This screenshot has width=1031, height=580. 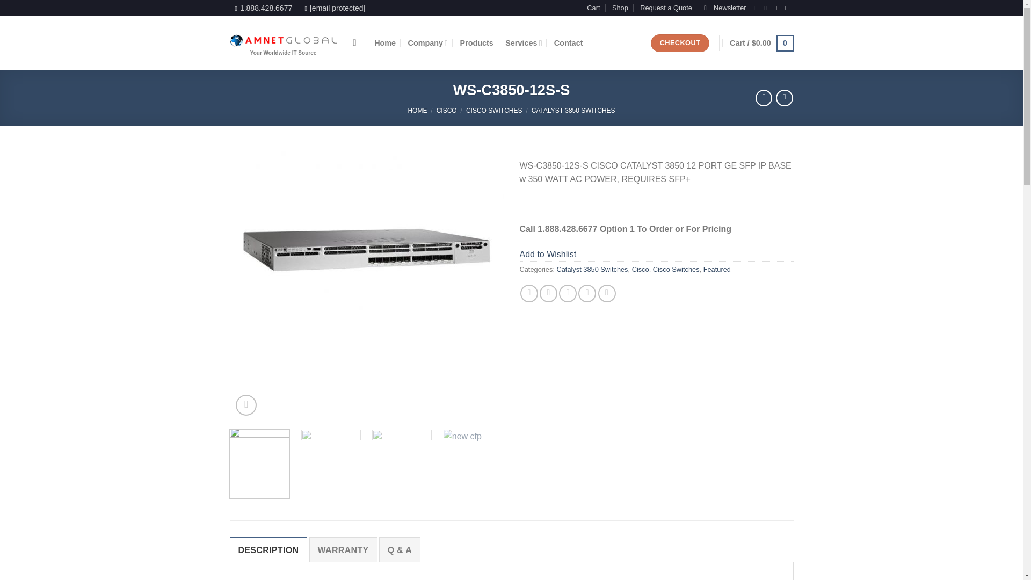 What do you see at coordinates (761, 43) in the screenshot?
I see `Cart` at bounding box center [761, 43].